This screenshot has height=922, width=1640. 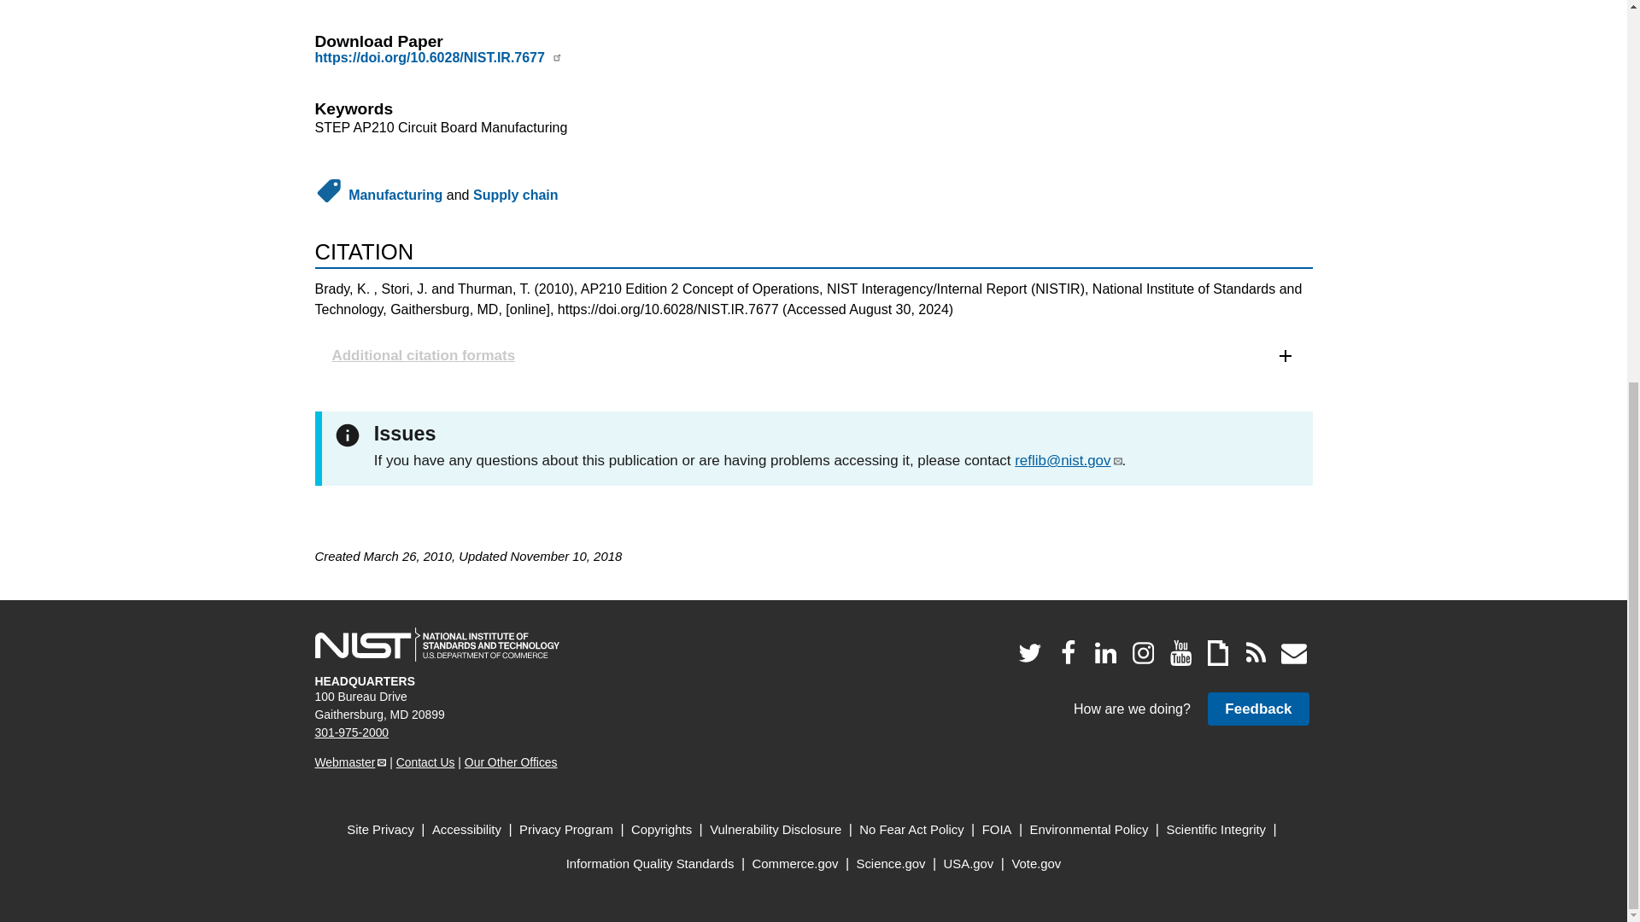 I want to click on No Fear Act Policy, so click(x=911, y=830).